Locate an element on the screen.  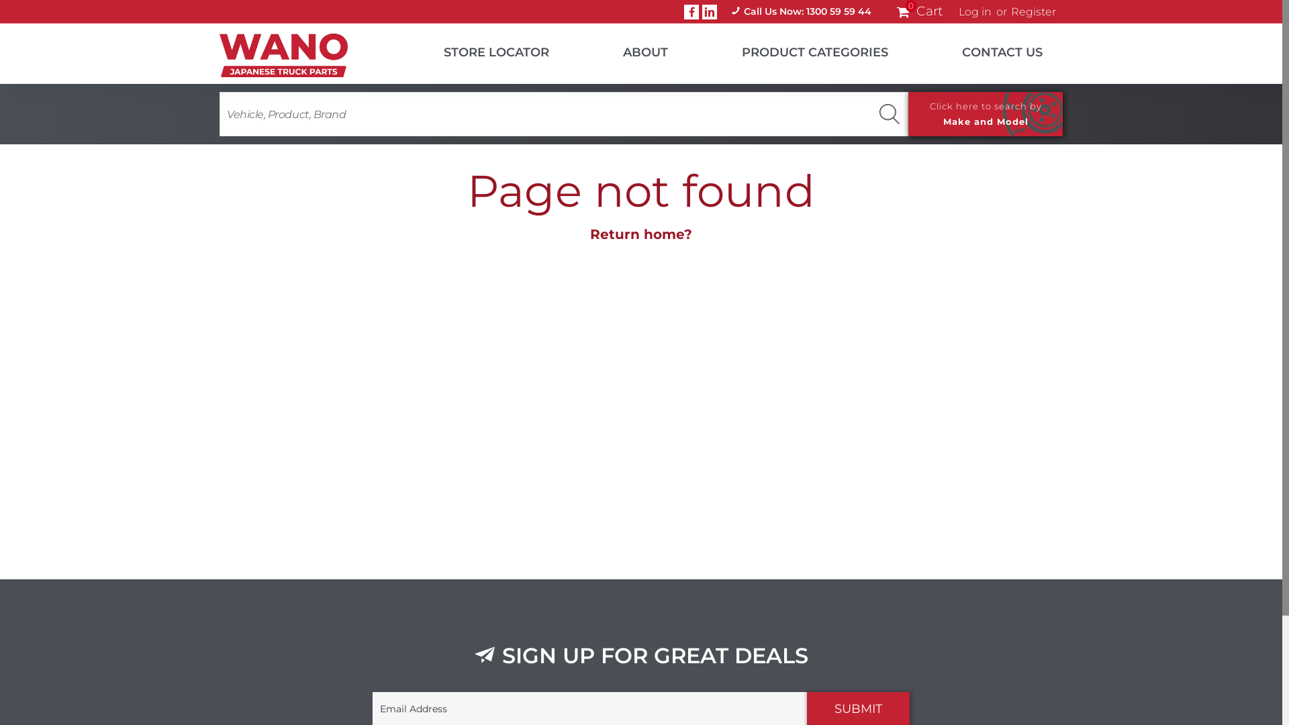
Log in is located at coordinates (975, 12).